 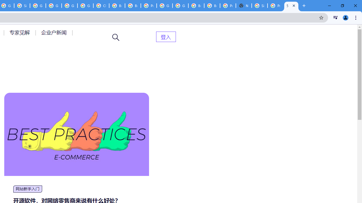 What do you see at coordinates (335, 17) in the screenshot?
I see `Control your music, videos, and more` at bounding box center [335, 17].